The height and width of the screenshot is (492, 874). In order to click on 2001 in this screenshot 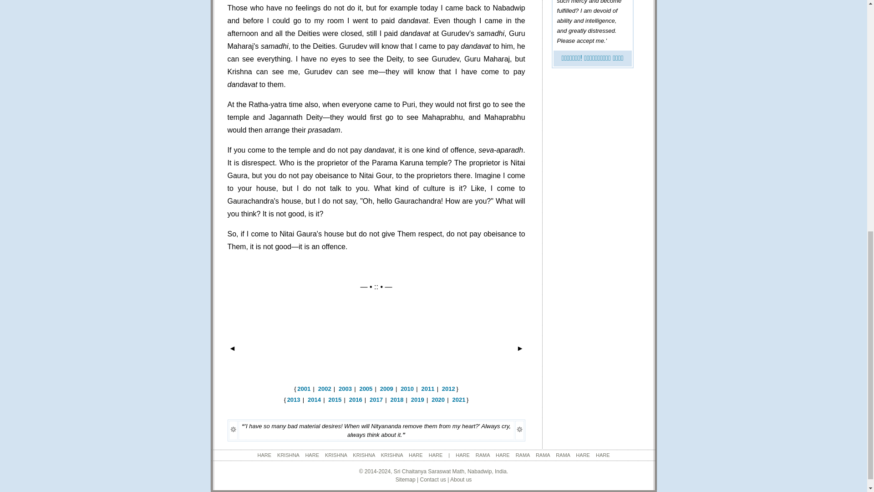, I will do `click(303, 388)`.